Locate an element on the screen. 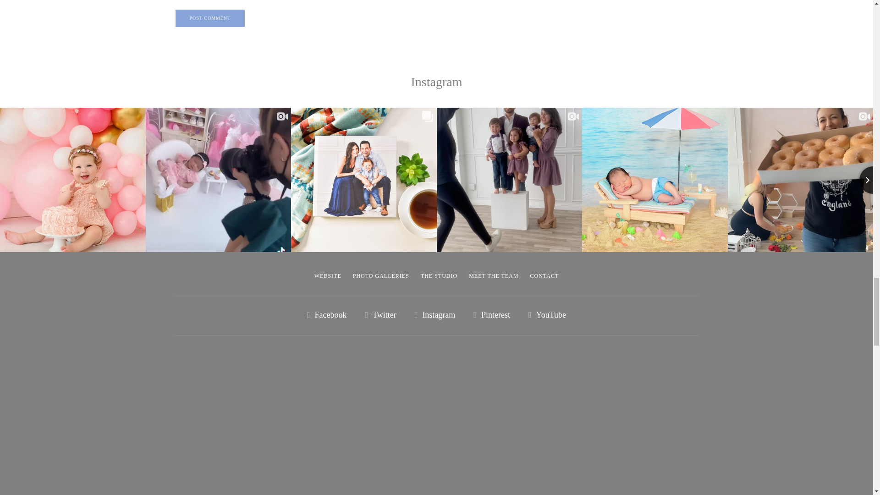 Image resolution: width=880 pixels, height=495 pixels. Post comment is located at coordinates (210, 18).